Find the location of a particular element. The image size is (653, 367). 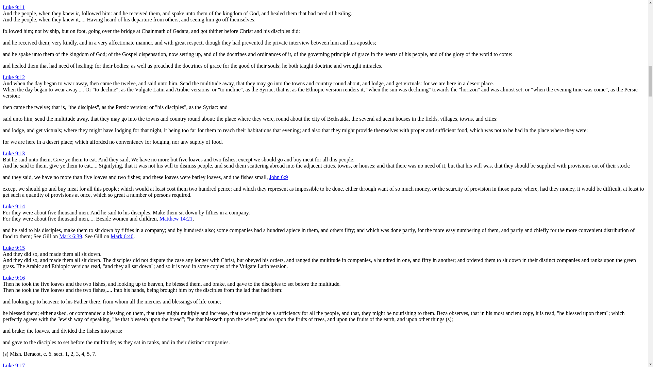

Luke 9:13 is located at coordinates (14, 153).